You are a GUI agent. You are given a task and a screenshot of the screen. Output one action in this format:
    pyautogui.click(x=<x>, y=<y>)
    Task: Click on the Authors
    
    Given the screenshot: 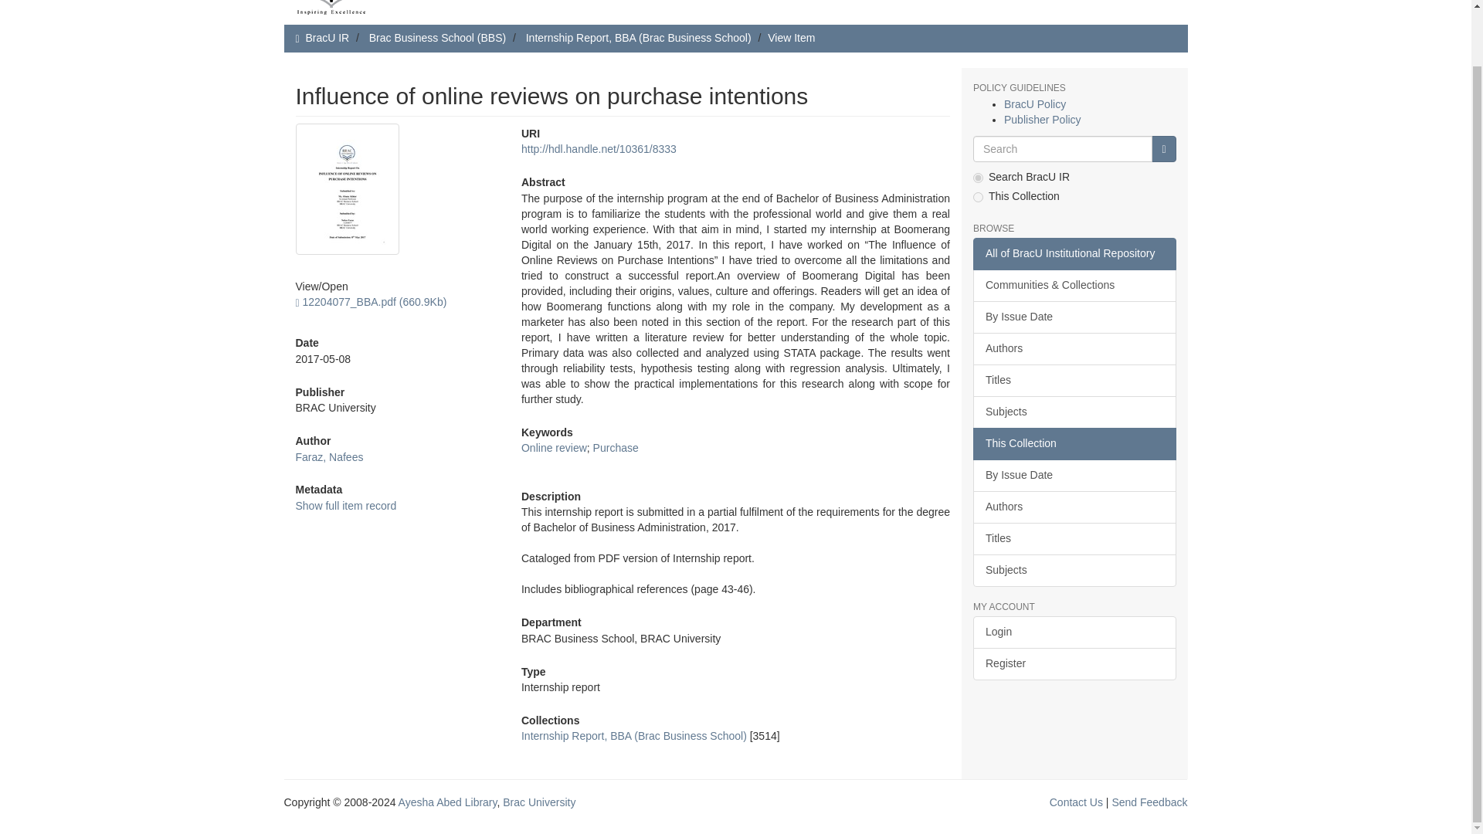 What is the action you would take?
    pyautogui.click(x=1074, y=349)
    